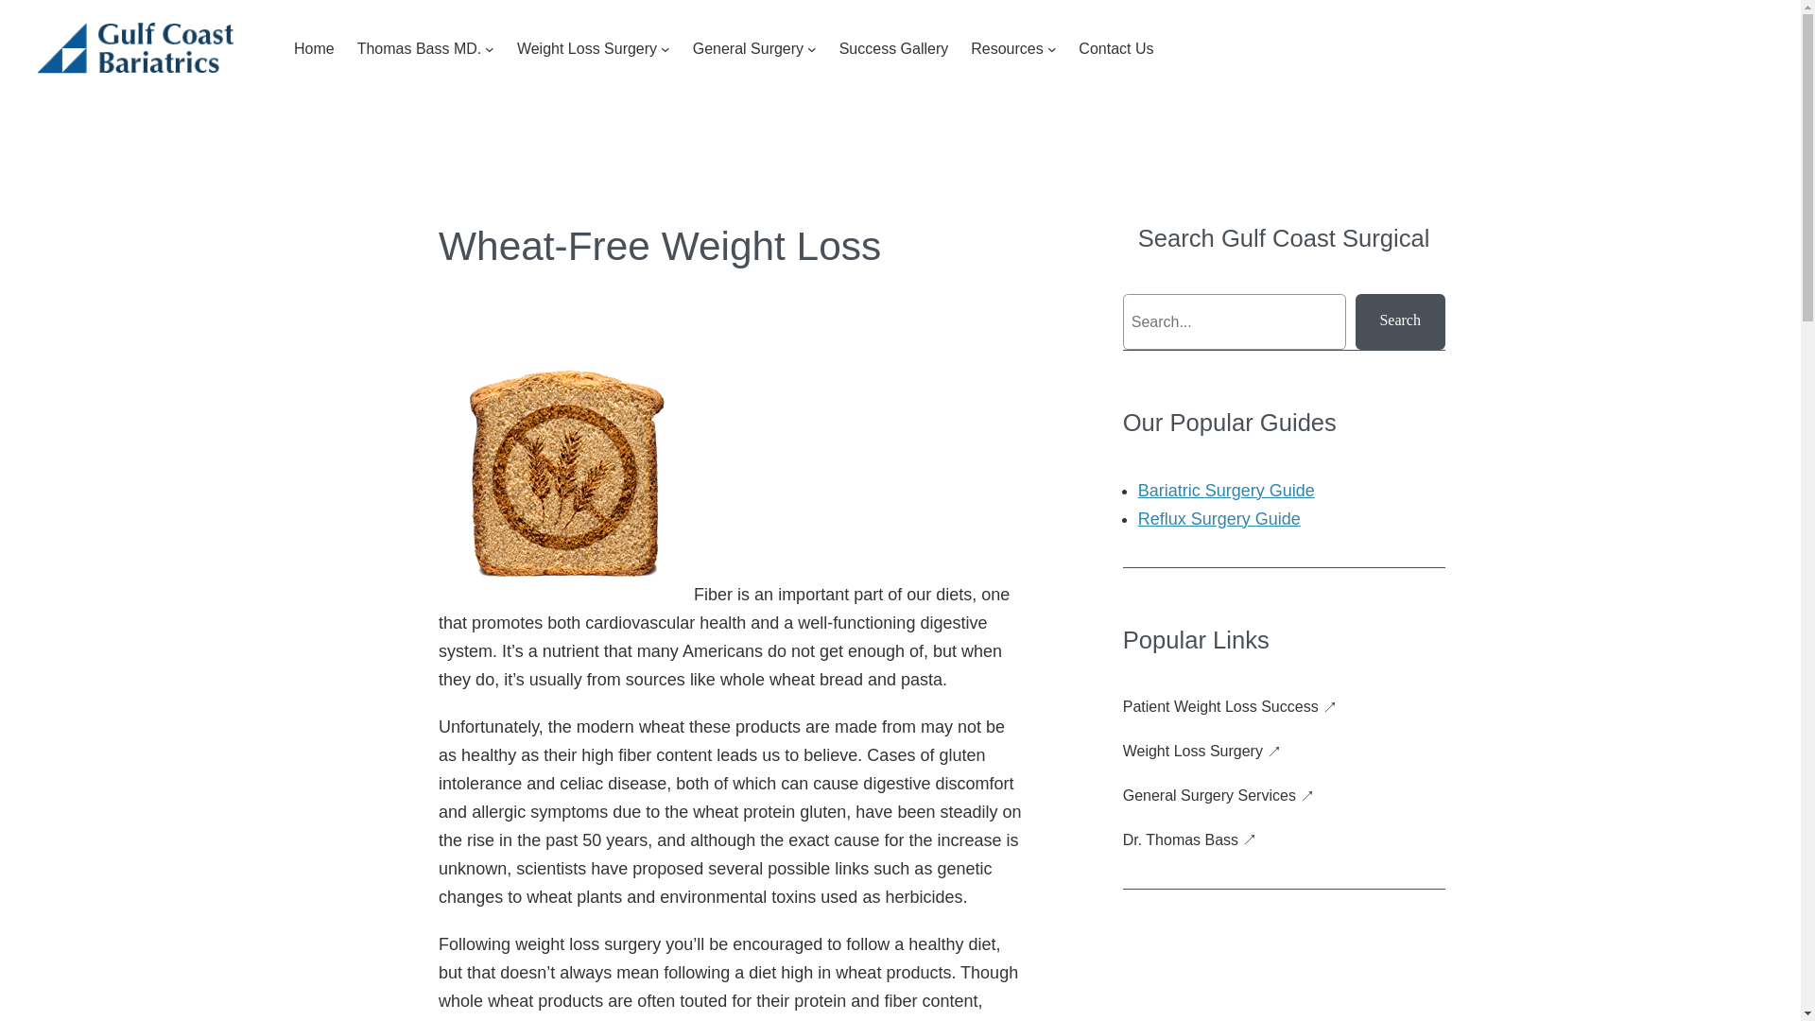 The height and width of the screenshot is (1021, 1815). I want to click on Contact Us, so click(1115, 48).